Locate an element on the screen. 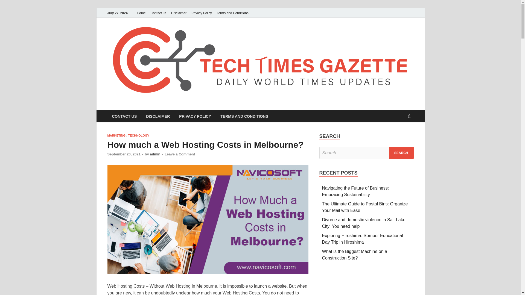 This screenshot has height=295, width=525. Terms and Conditions is located at coordinates (232, 13).